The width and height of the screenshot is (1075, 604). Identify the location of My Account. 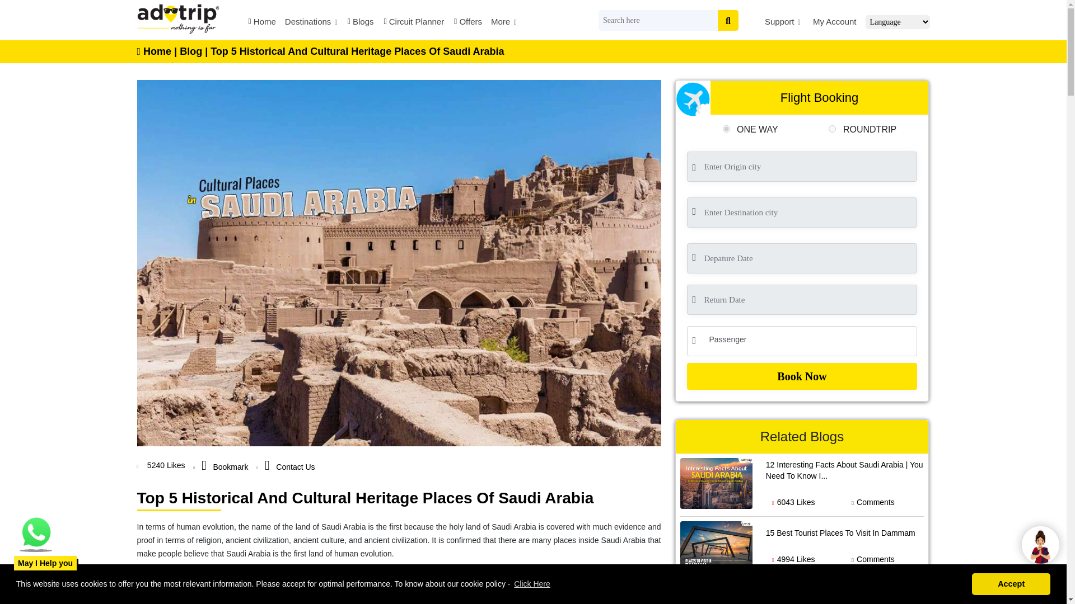
(833, 23).